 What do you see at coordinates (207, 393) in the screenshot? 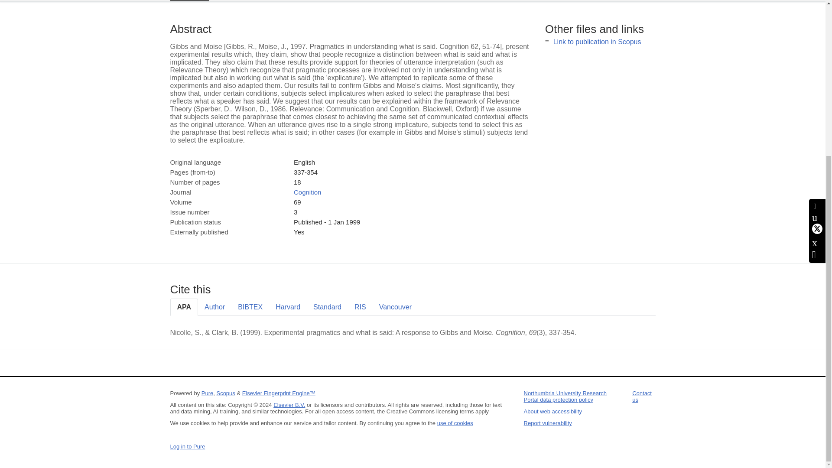
I see `Pure` at bounding box center [207, 393].